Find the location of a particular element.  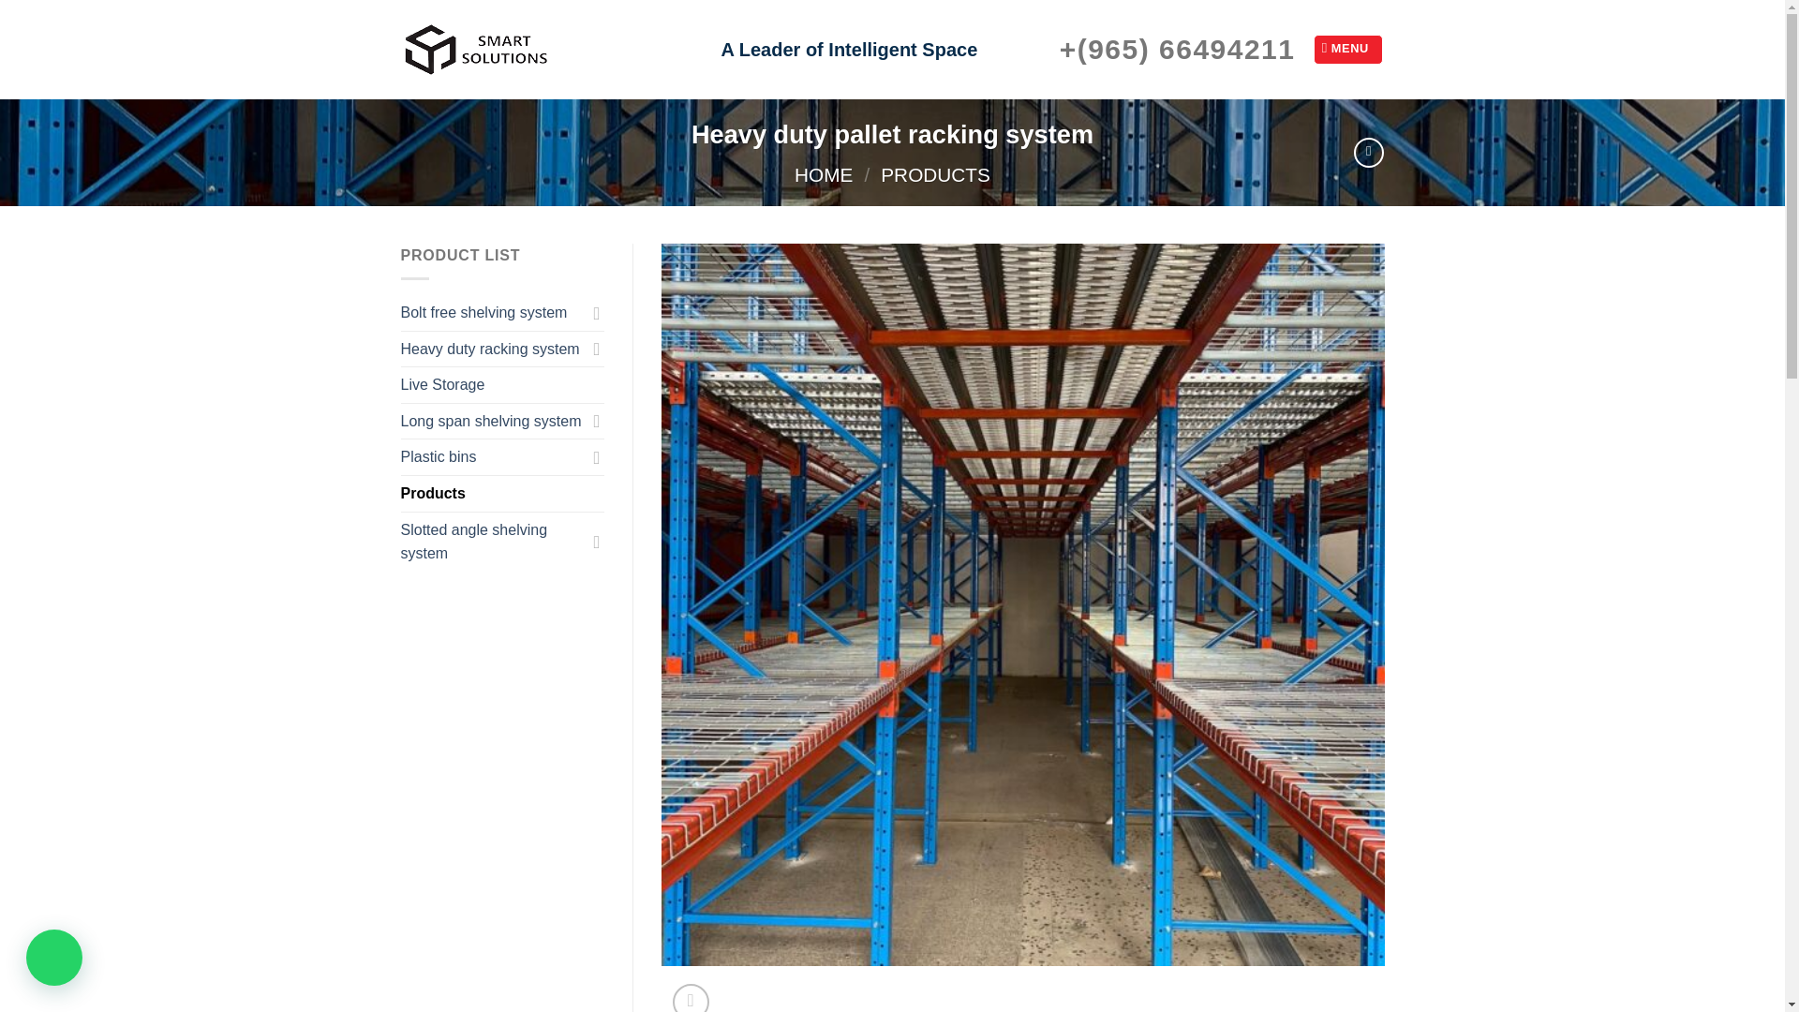

Bolt free shelving system is located at coordinates (493, 313).